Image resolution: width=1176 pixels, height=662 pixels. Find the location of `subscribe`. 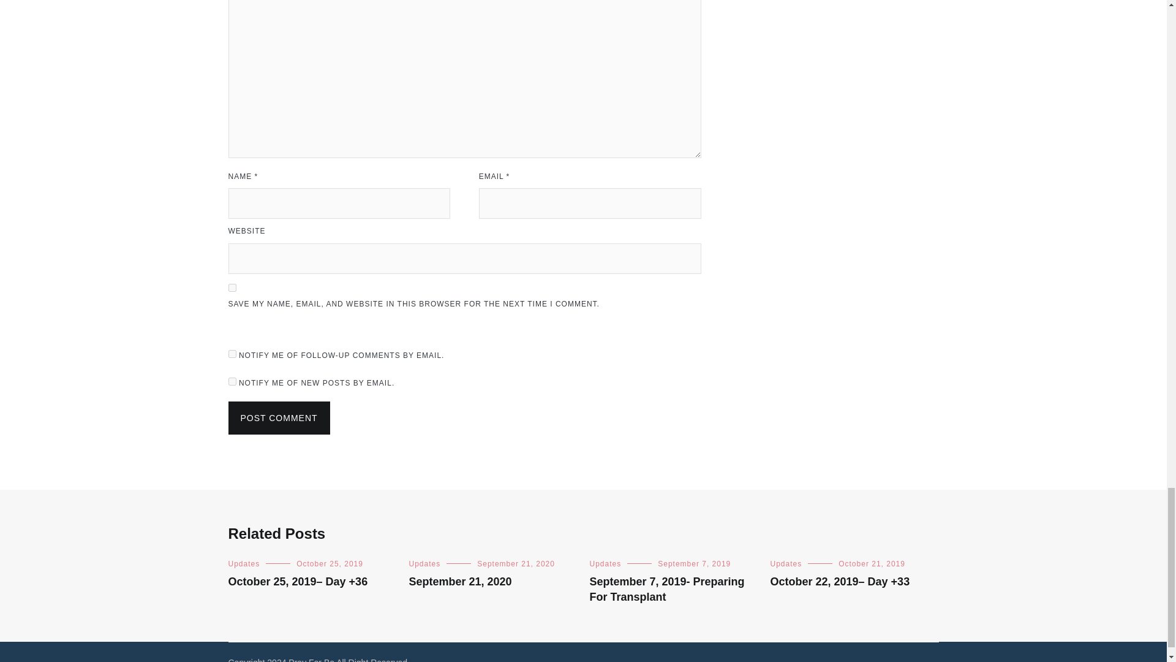

subscribe is located at coordinates (232, 354).